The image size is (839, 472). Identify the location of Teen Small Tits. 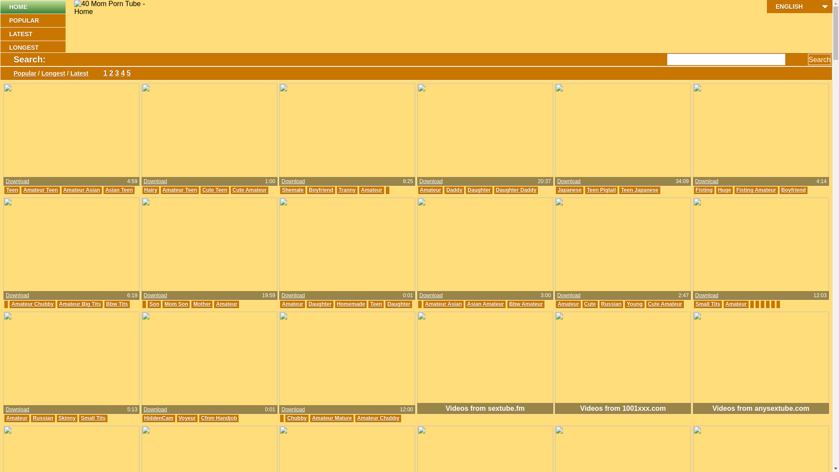
(577, 218).